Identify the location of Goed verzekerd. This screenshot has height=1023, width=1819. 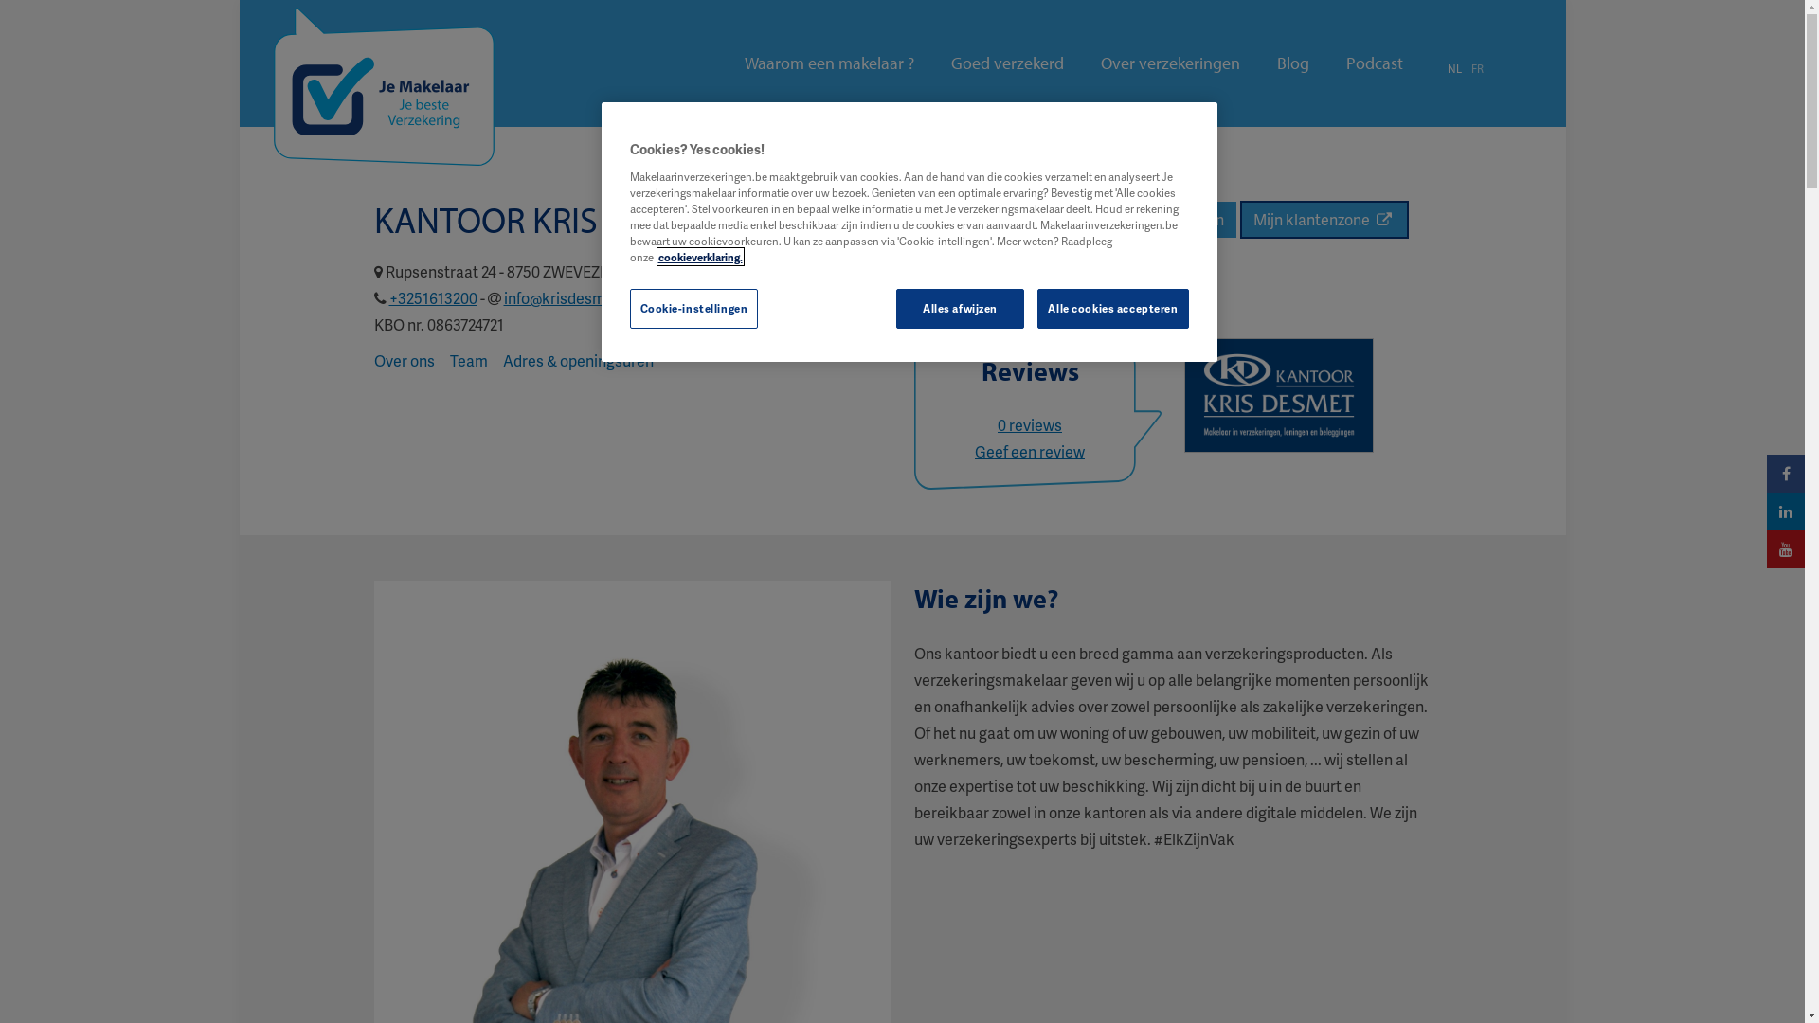
(1008, 63).